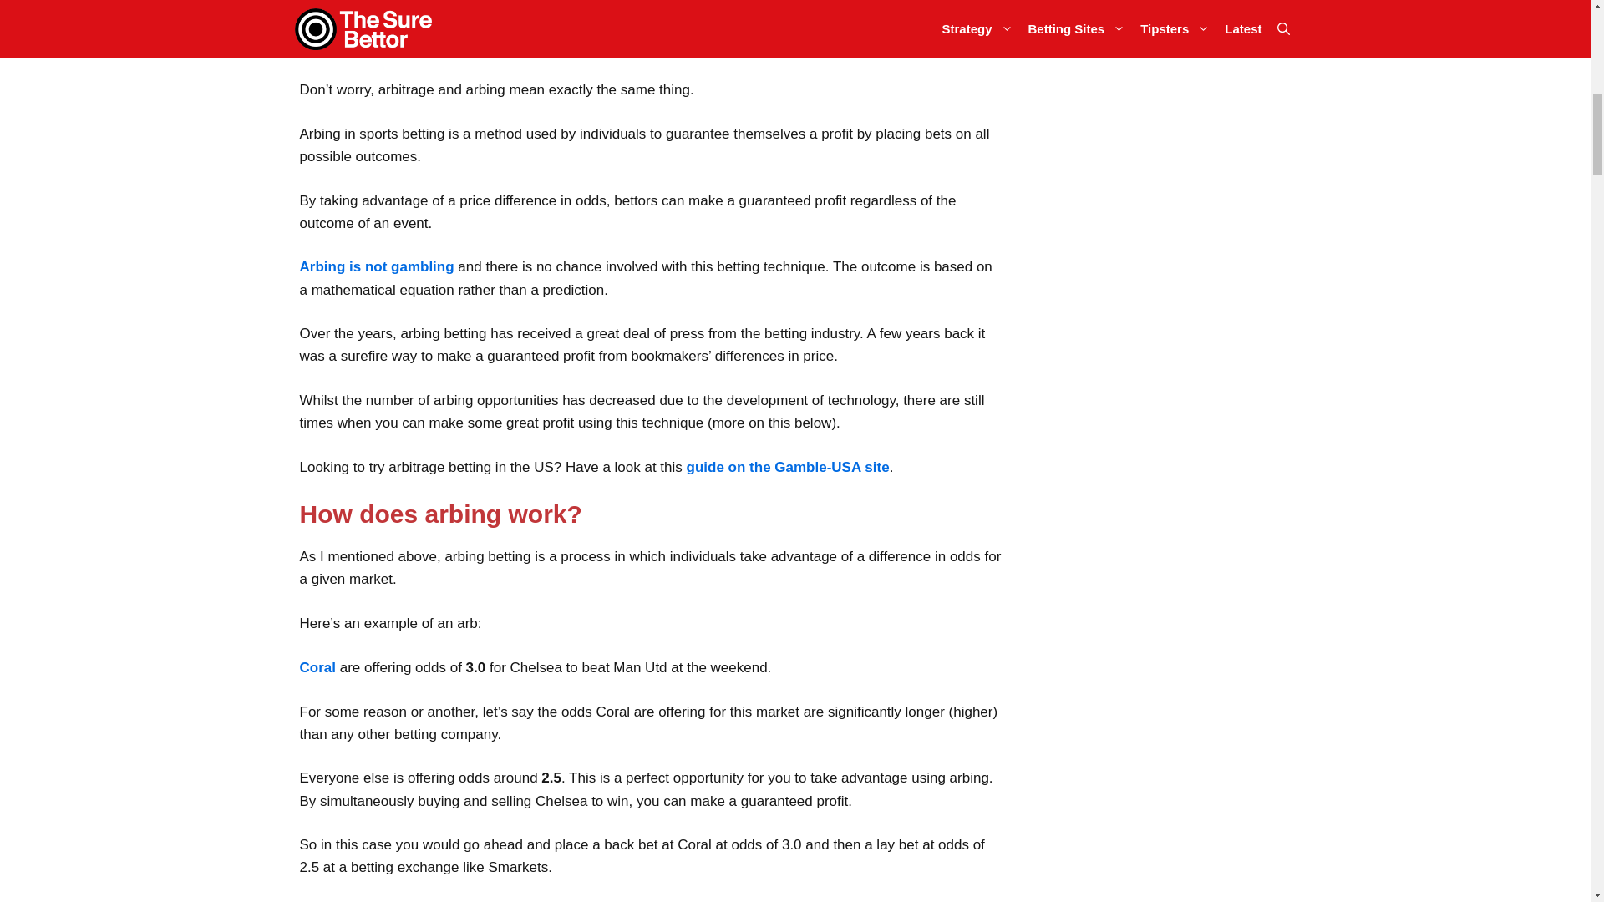 The image size is (1604, 902). I want to click on Arbing is not gambling, so click(376, 266).